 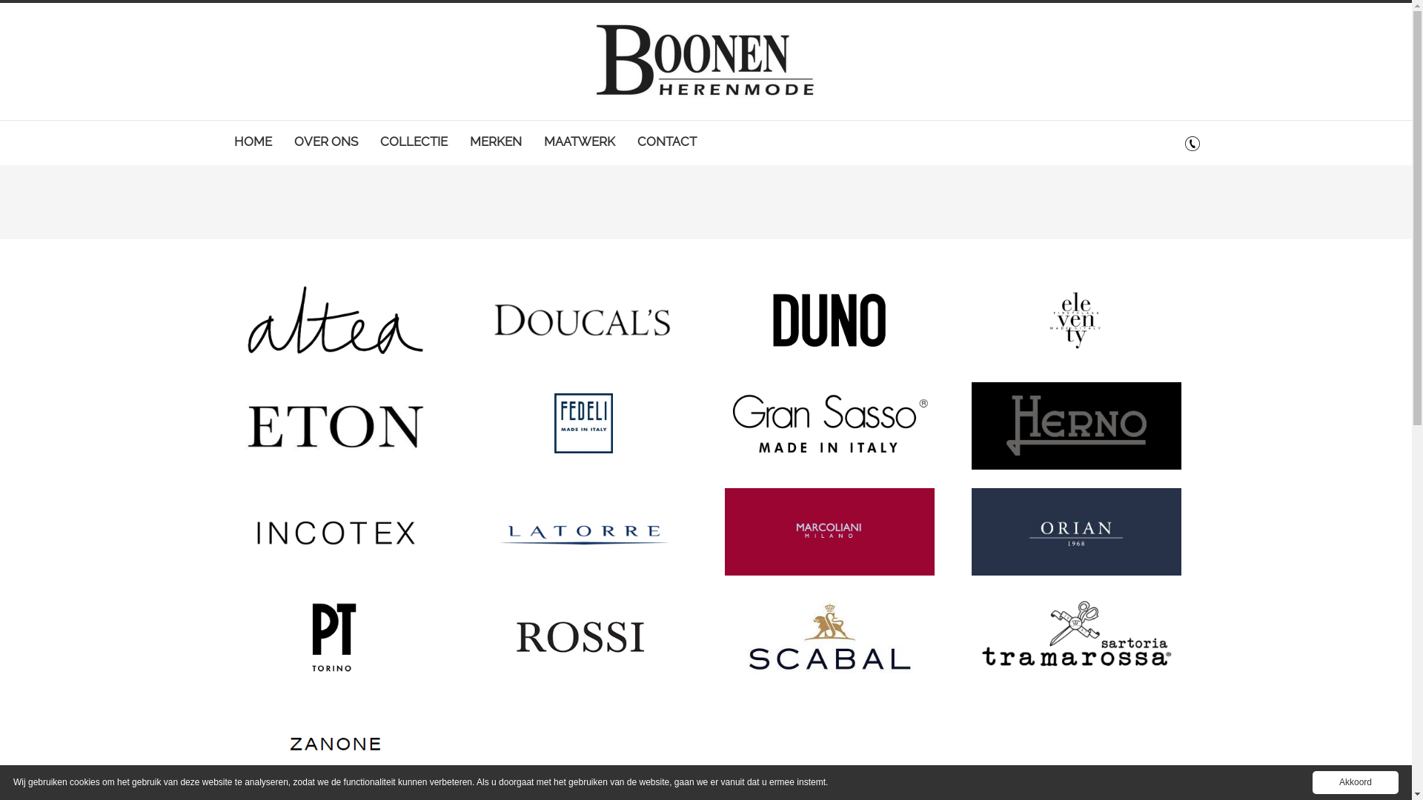 What do you see at coordinates (580, 147) in the screenshot?
I see `MAATWERK` at bounding box center [580, 147].